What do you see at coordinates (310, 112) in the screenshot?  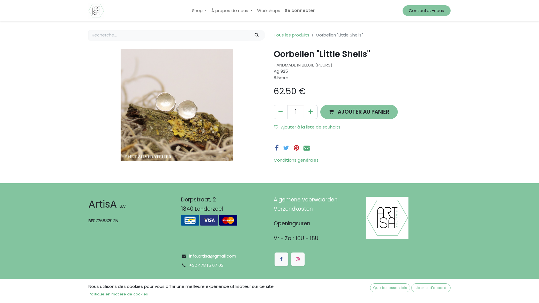 I see `Ajouter` at bounding box center [310, 112].